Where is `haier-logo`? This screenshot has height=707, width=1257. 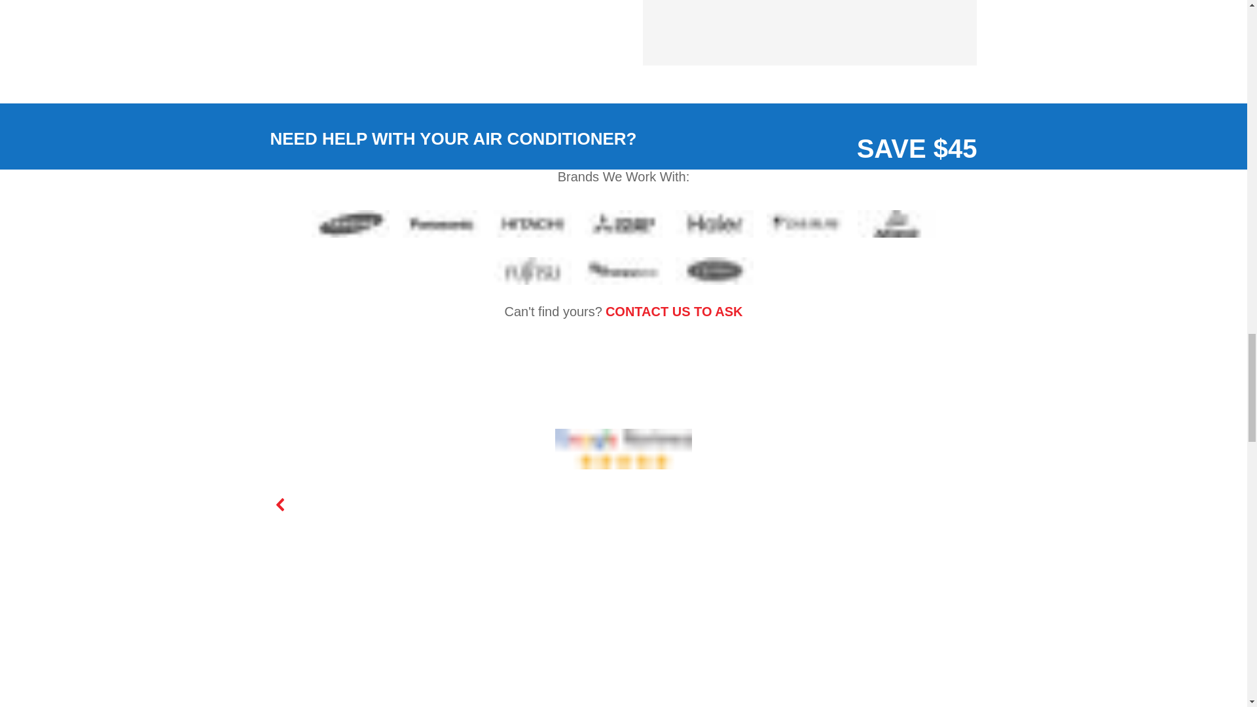
haier-logo is located at coordinates (714, 223).